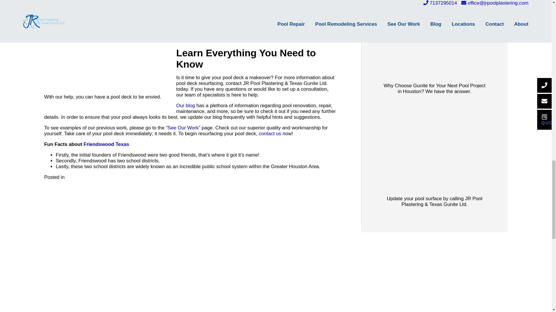 The width and height of the screenshot is (556, 312). I want to click on tile coping, so click(197, 39).